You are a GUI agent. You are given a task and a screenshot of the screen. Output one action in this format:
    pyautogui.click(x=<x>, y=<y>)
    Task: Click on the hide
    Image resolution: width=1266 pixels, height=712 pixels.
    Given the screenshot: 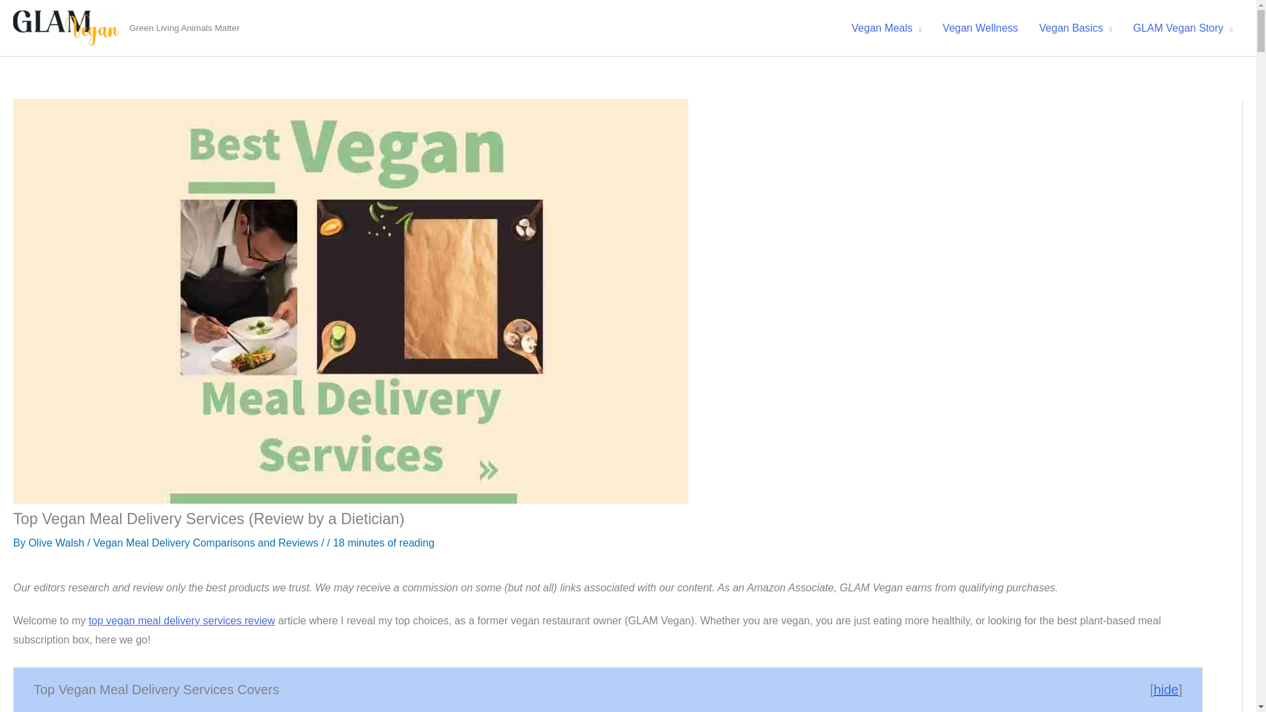 What is the action you would take?
    pyautogui.click(x=1166, y=690)
    